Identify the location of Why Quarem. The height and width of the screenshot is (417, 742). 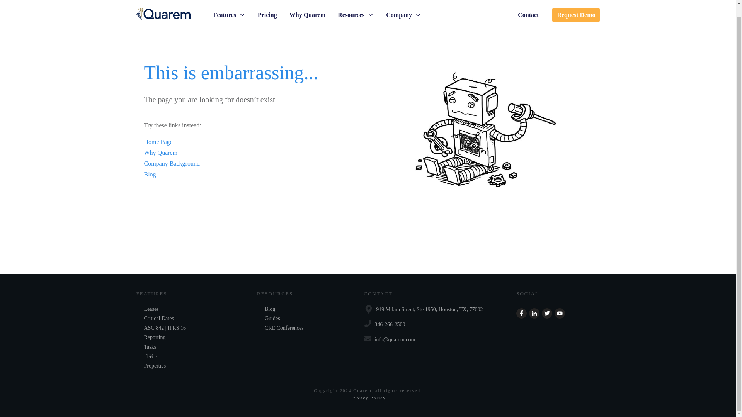
(307, 5).